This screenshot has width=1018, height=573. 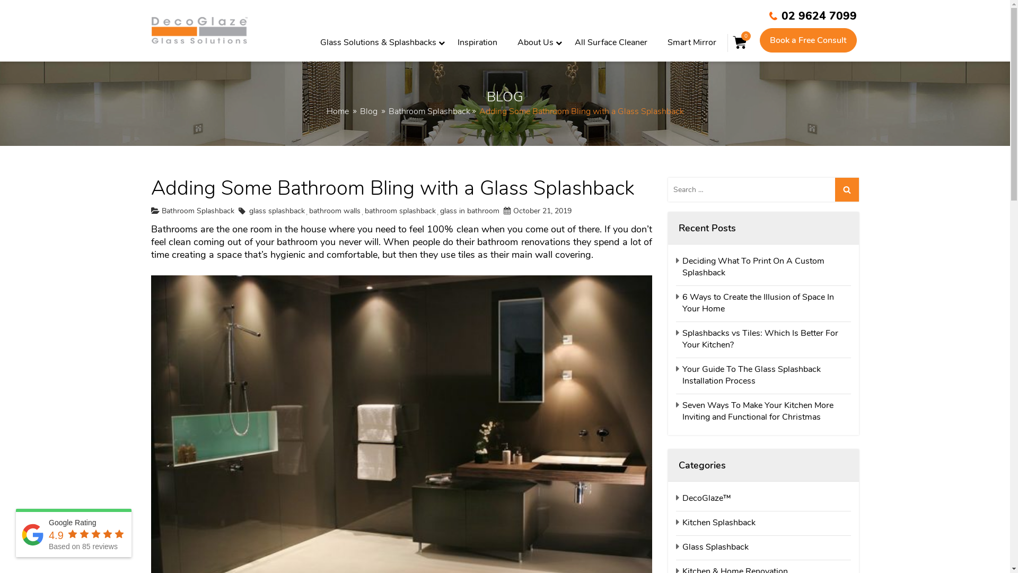 I want to click on glass splashback, so click(x=277, y=211).